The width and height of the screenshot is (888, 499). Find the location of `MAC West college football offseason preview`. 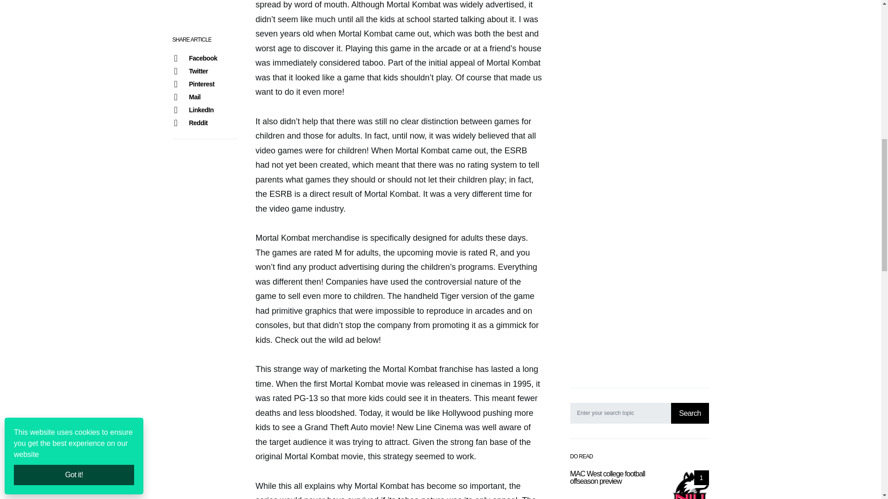

MAC West college football offseason preview is located at coordinates (690, 335).